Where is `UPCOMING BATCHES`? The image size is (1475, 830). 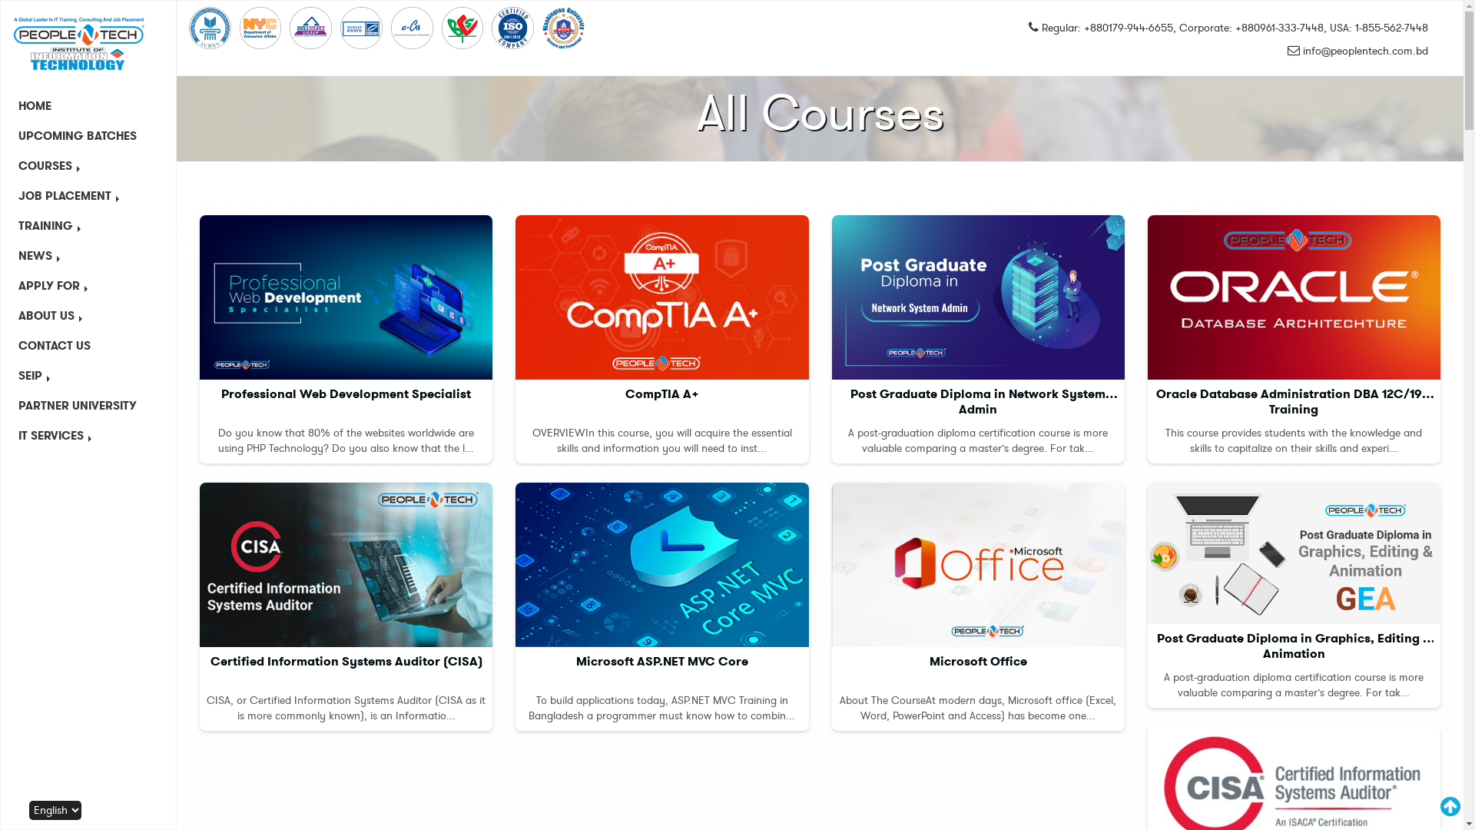
UPCOMING BATCHES is located at coordinates (88, 137).